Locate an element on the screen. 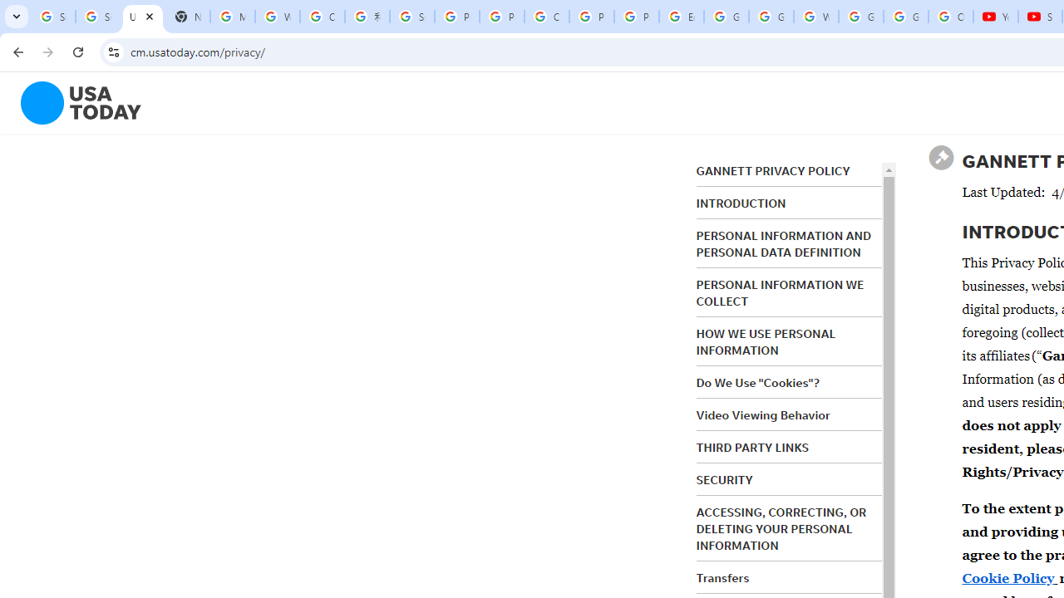 This screenshot has width=1064, height=598. New Tab is located at coordinates (188, 17).